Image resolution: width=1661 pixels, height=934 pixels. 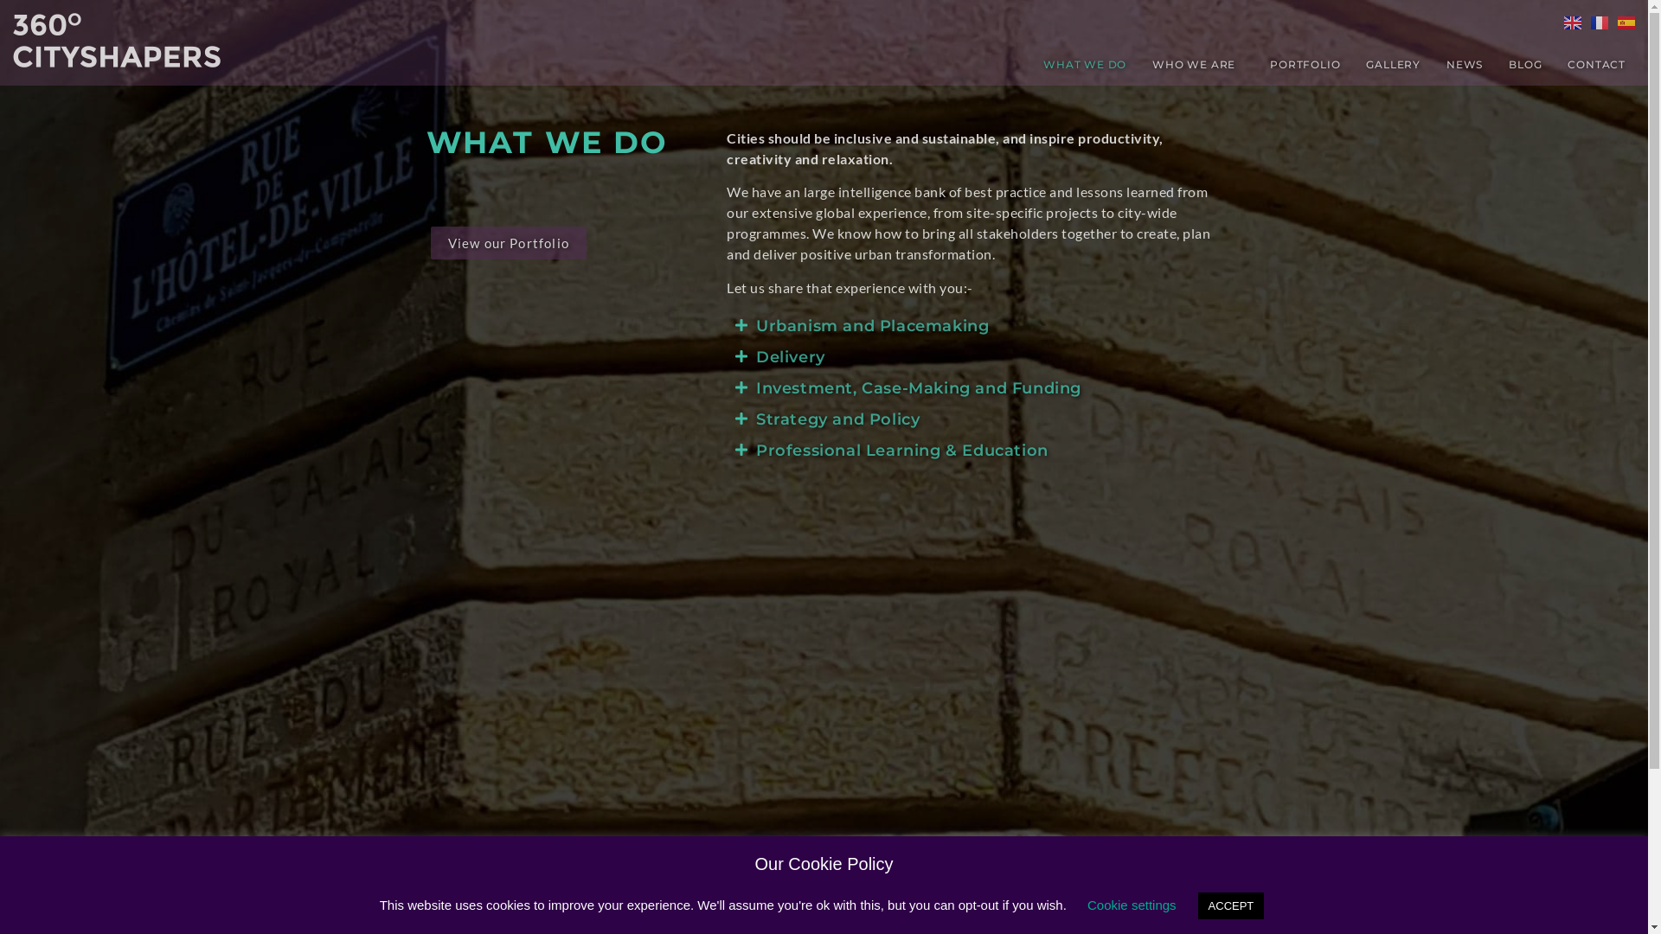 I want to click on PORTFOLIO, so click(x=1305, y=65).